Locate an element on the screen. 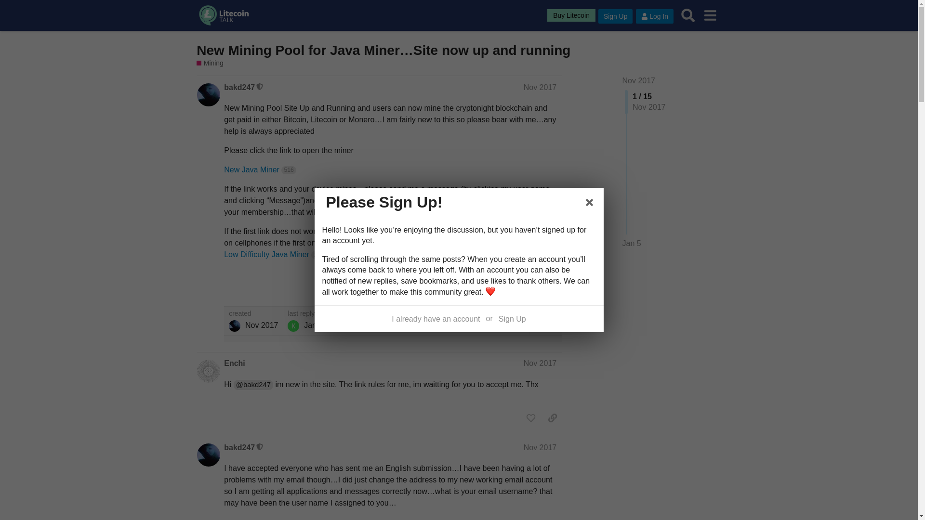  bakd247 is located at coordinates (234, 326).